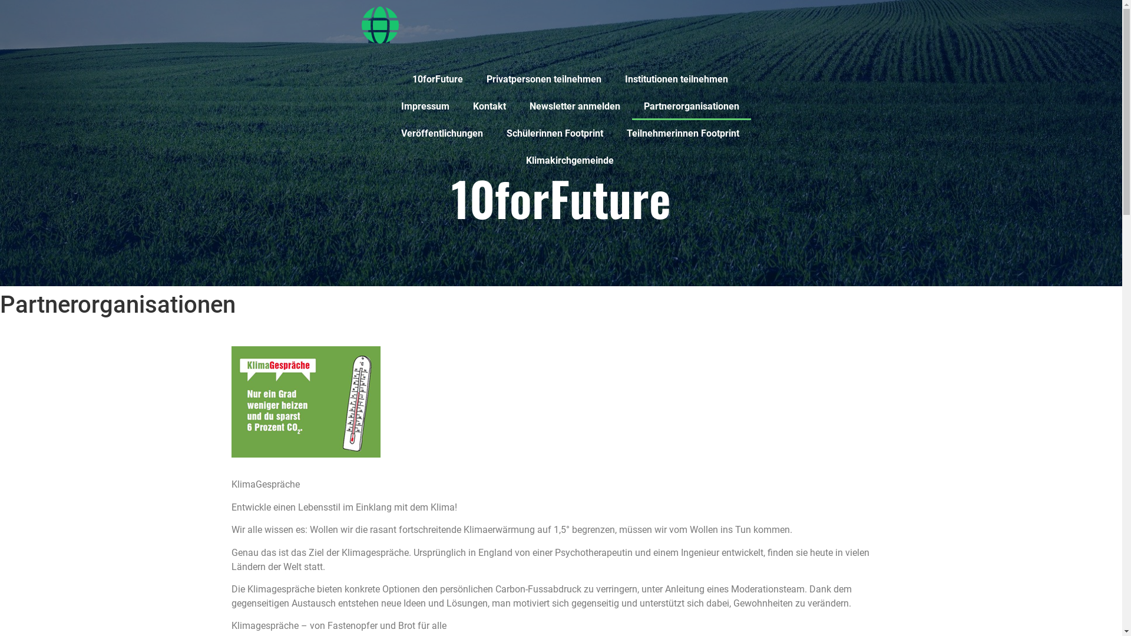 The image size is (1131, 636). I want to click on Kontakt, so click(489, 107).